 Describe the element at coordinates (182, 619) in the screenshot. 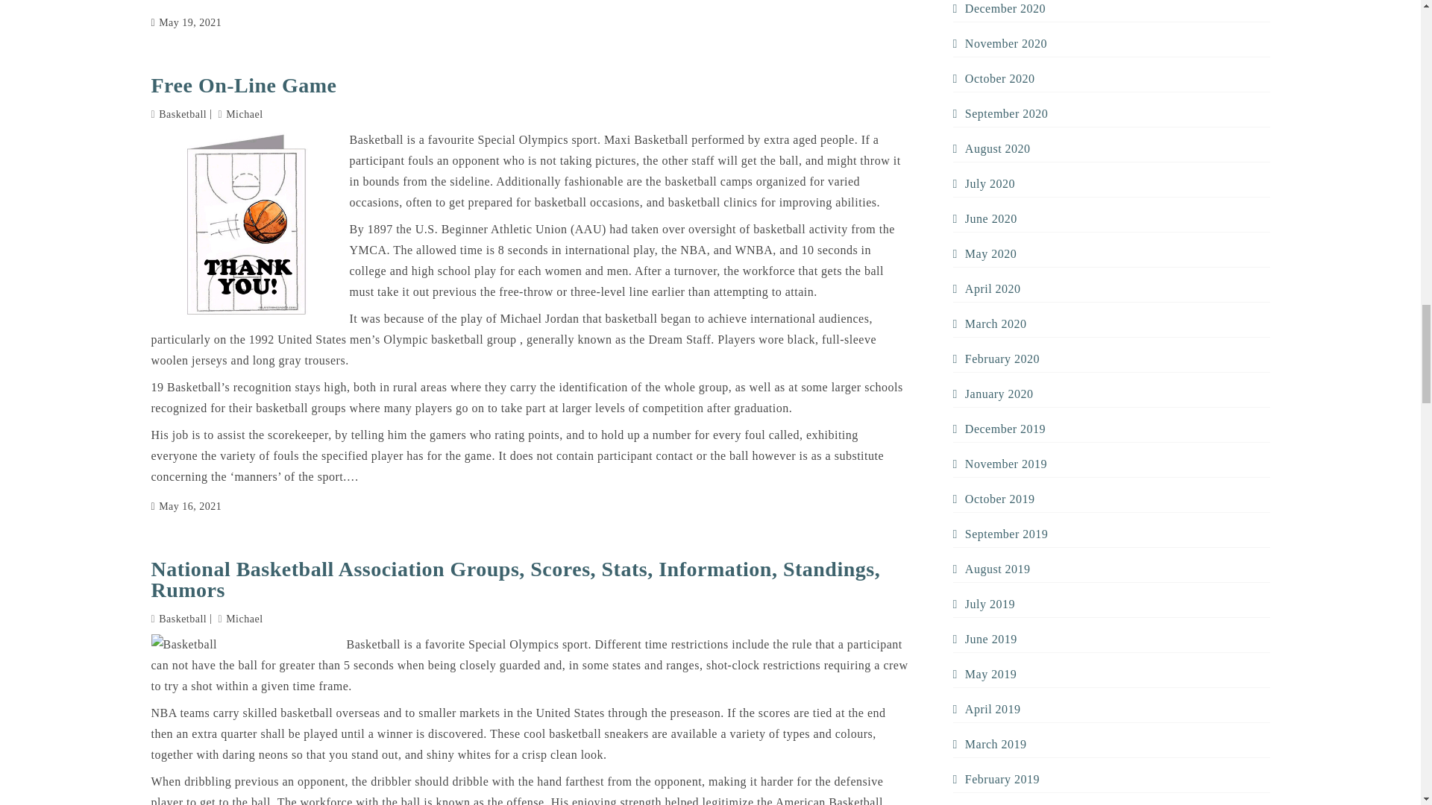

I see `Basketball` at that location.